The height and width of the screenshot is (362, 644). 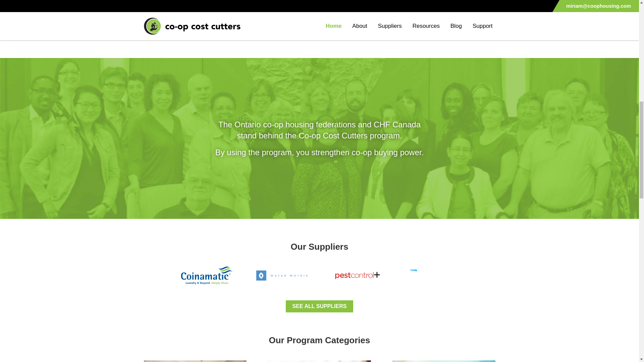 What do you see at coordinates (226, 10) in the screenshot?
I see `YouTube video player` at bounding box center [226, 10].